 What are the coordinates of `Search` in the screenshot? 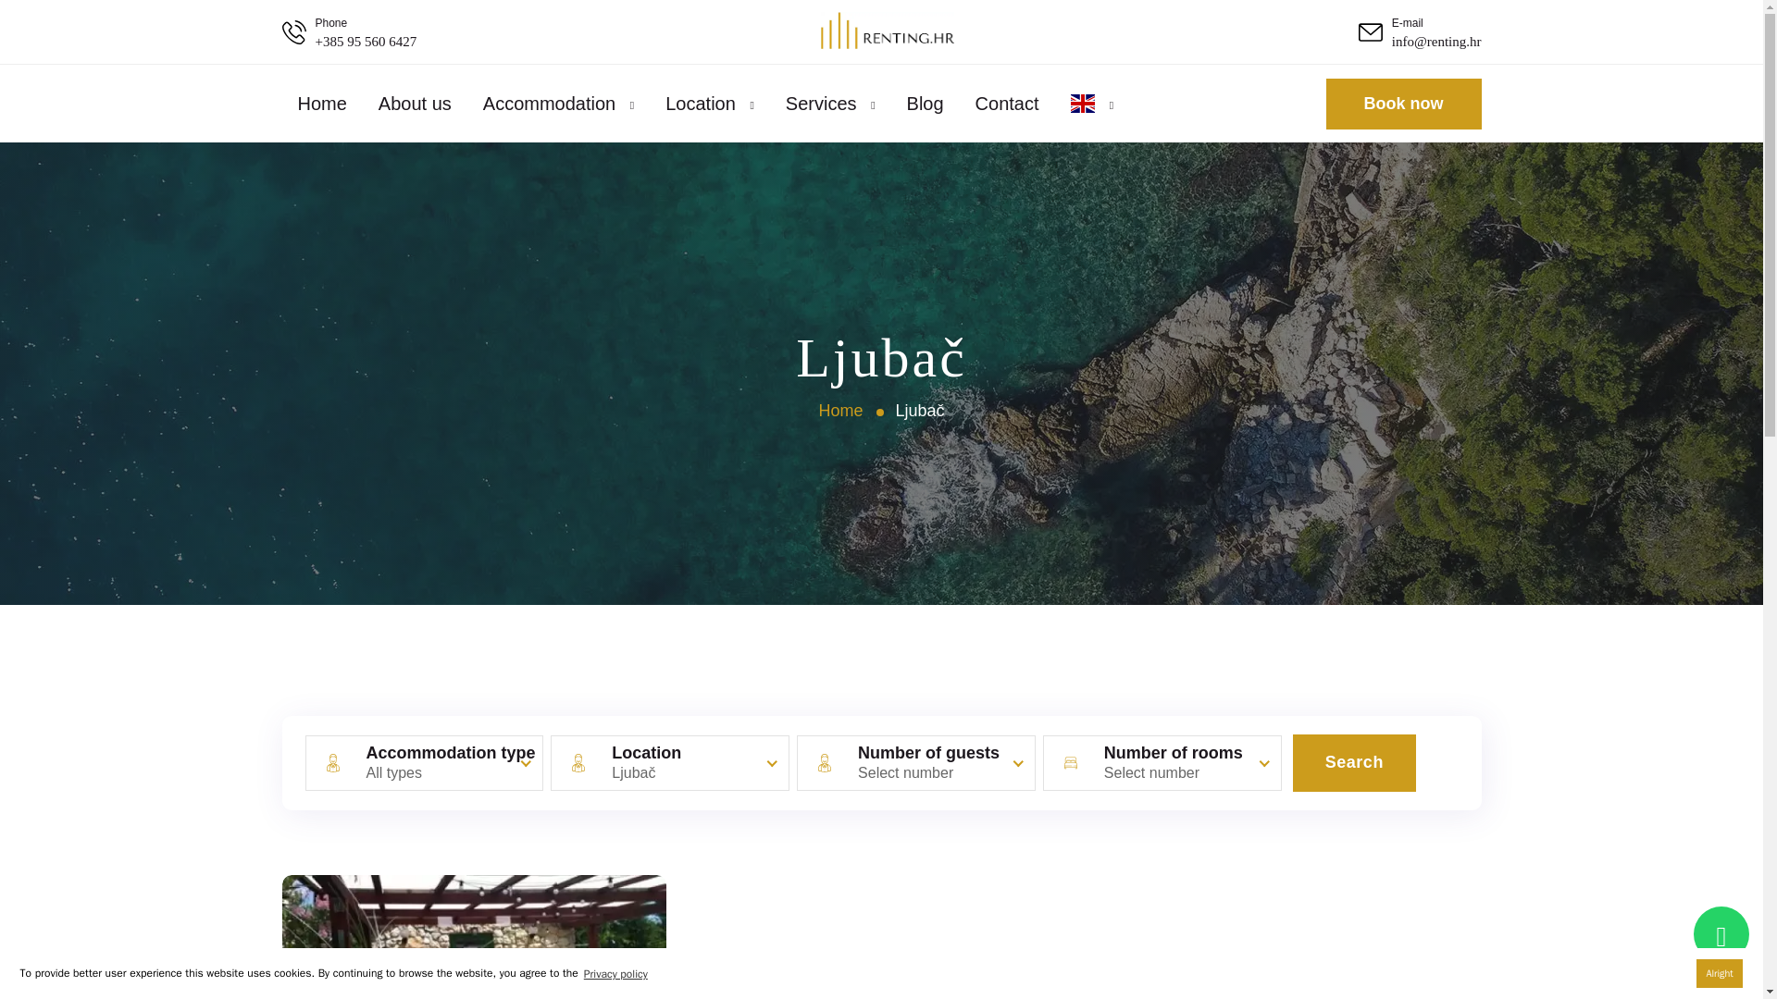 It's located at (1355, 762).